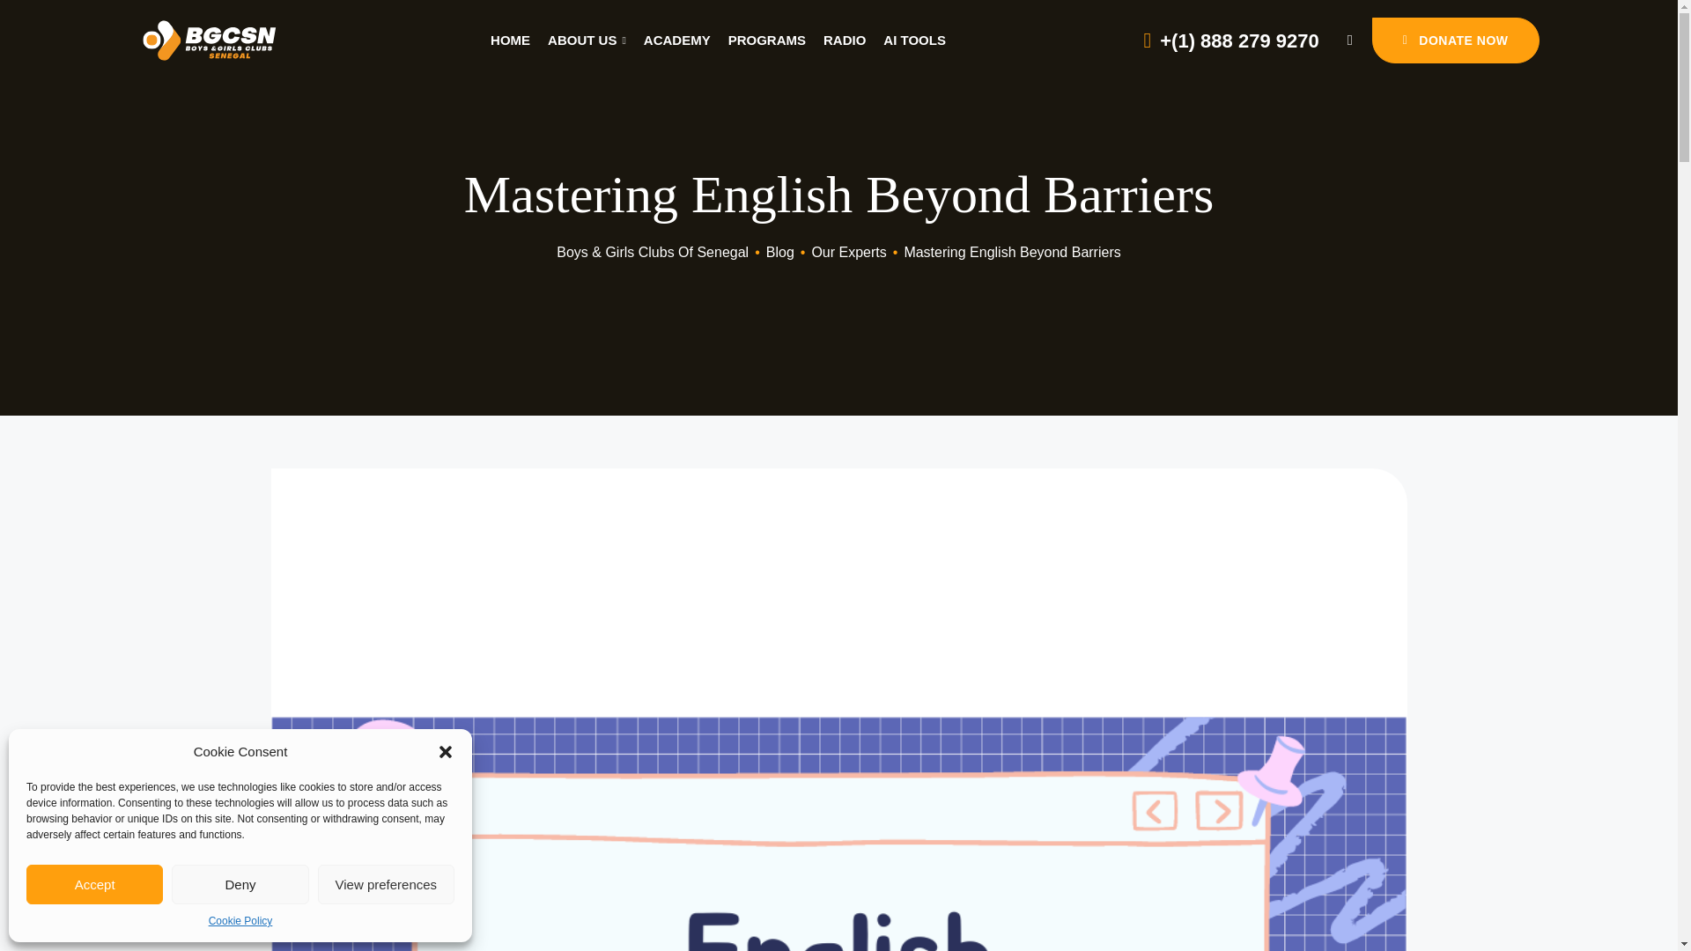  I want to click on Cookie Policy, so click(240, 921).